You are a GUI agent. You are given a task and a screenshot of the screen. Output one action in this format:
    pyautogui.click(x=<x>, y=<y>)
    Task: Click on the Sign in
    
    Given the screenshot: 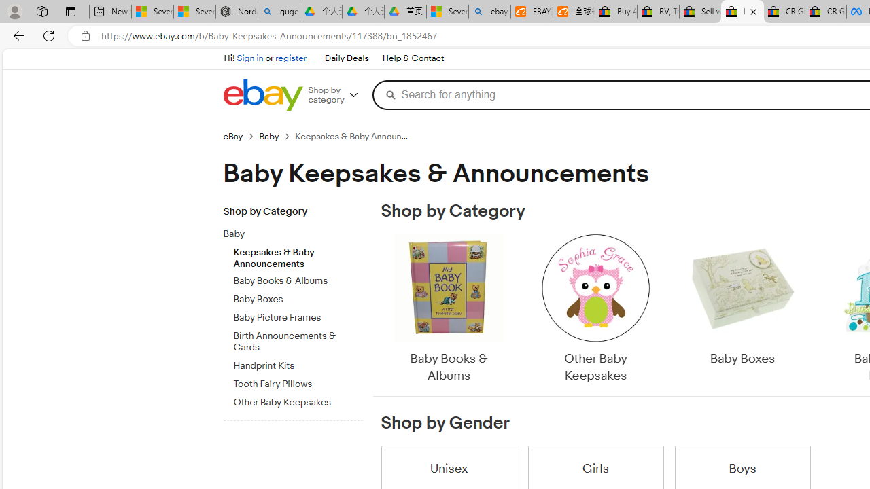 What is the action you would take?
    pyautogui.click(x=250, y=58)
    